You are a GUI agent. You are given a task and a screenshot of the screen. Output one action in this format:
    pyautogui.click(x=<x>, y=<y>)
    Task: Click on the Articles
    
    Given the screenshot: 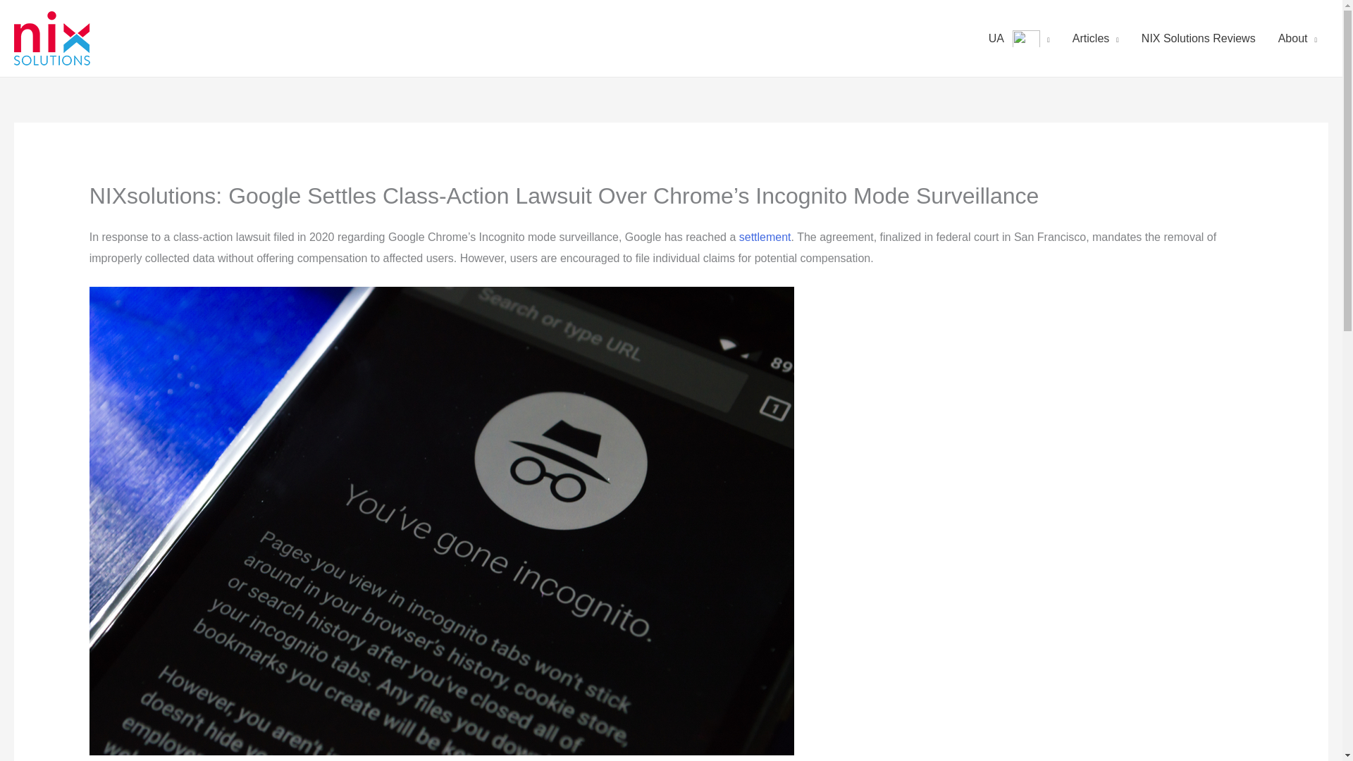 What is the action you would take?
    pyautogui.click(x=1095, y=38)
    